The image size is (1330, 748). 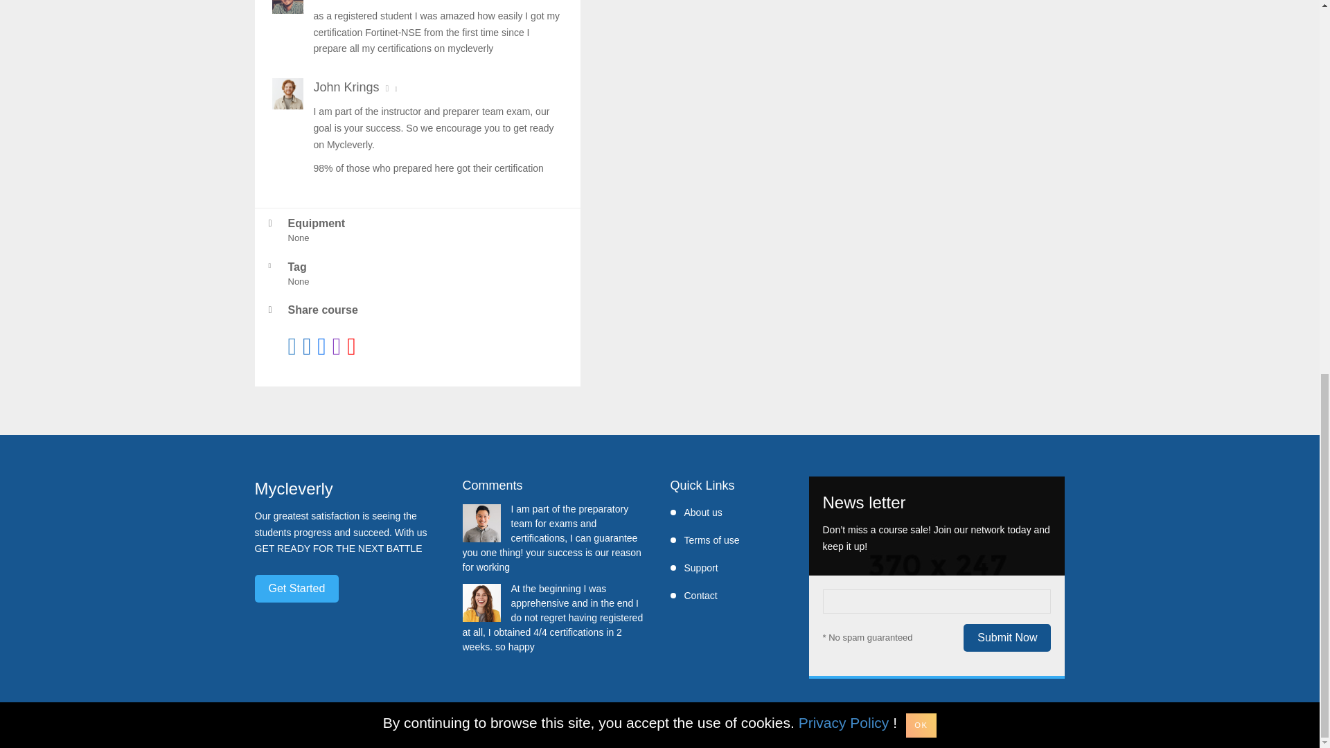 What do you see at coordinates (321, 346) in the screenshot?
I see `facebook` at bounding box center [321, 346].